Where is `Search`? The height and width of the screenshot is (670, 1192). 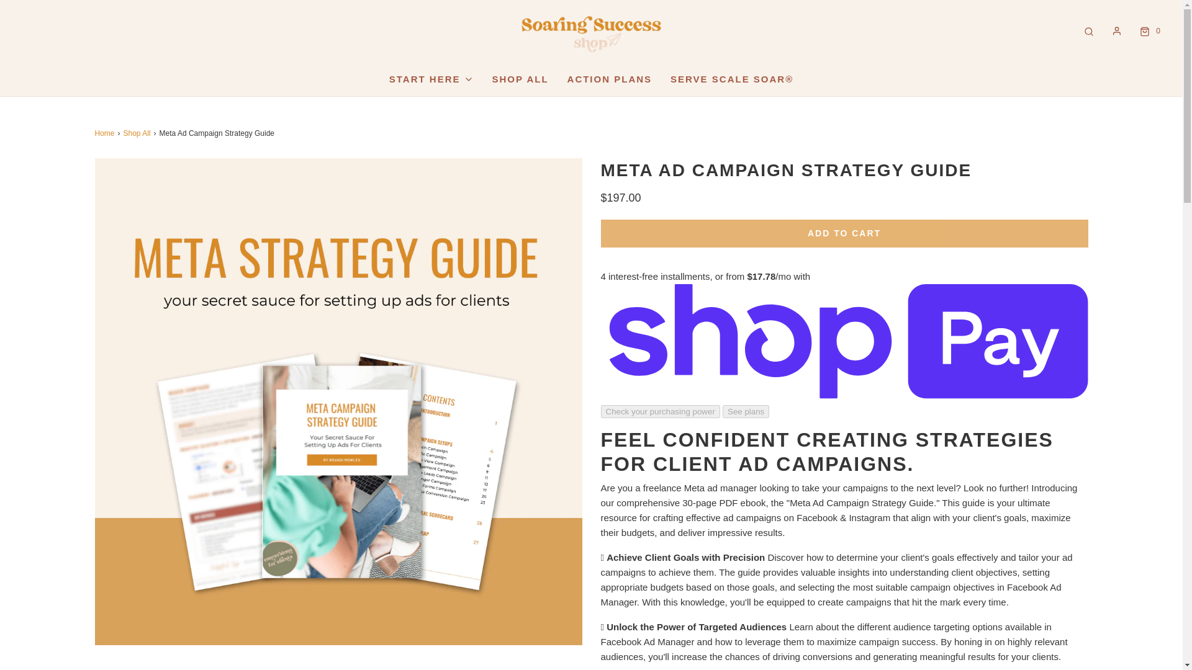 Search is located at coordinates (1089, 31).